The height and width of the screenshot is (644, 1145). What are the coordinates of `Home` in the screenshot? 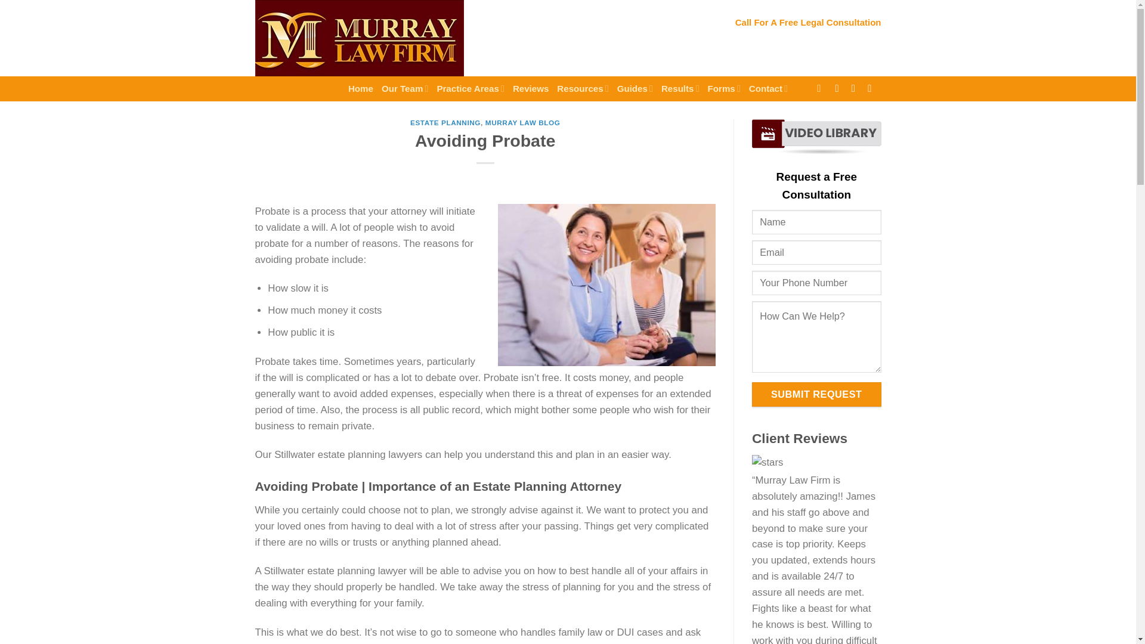 It's located at (360, 88).